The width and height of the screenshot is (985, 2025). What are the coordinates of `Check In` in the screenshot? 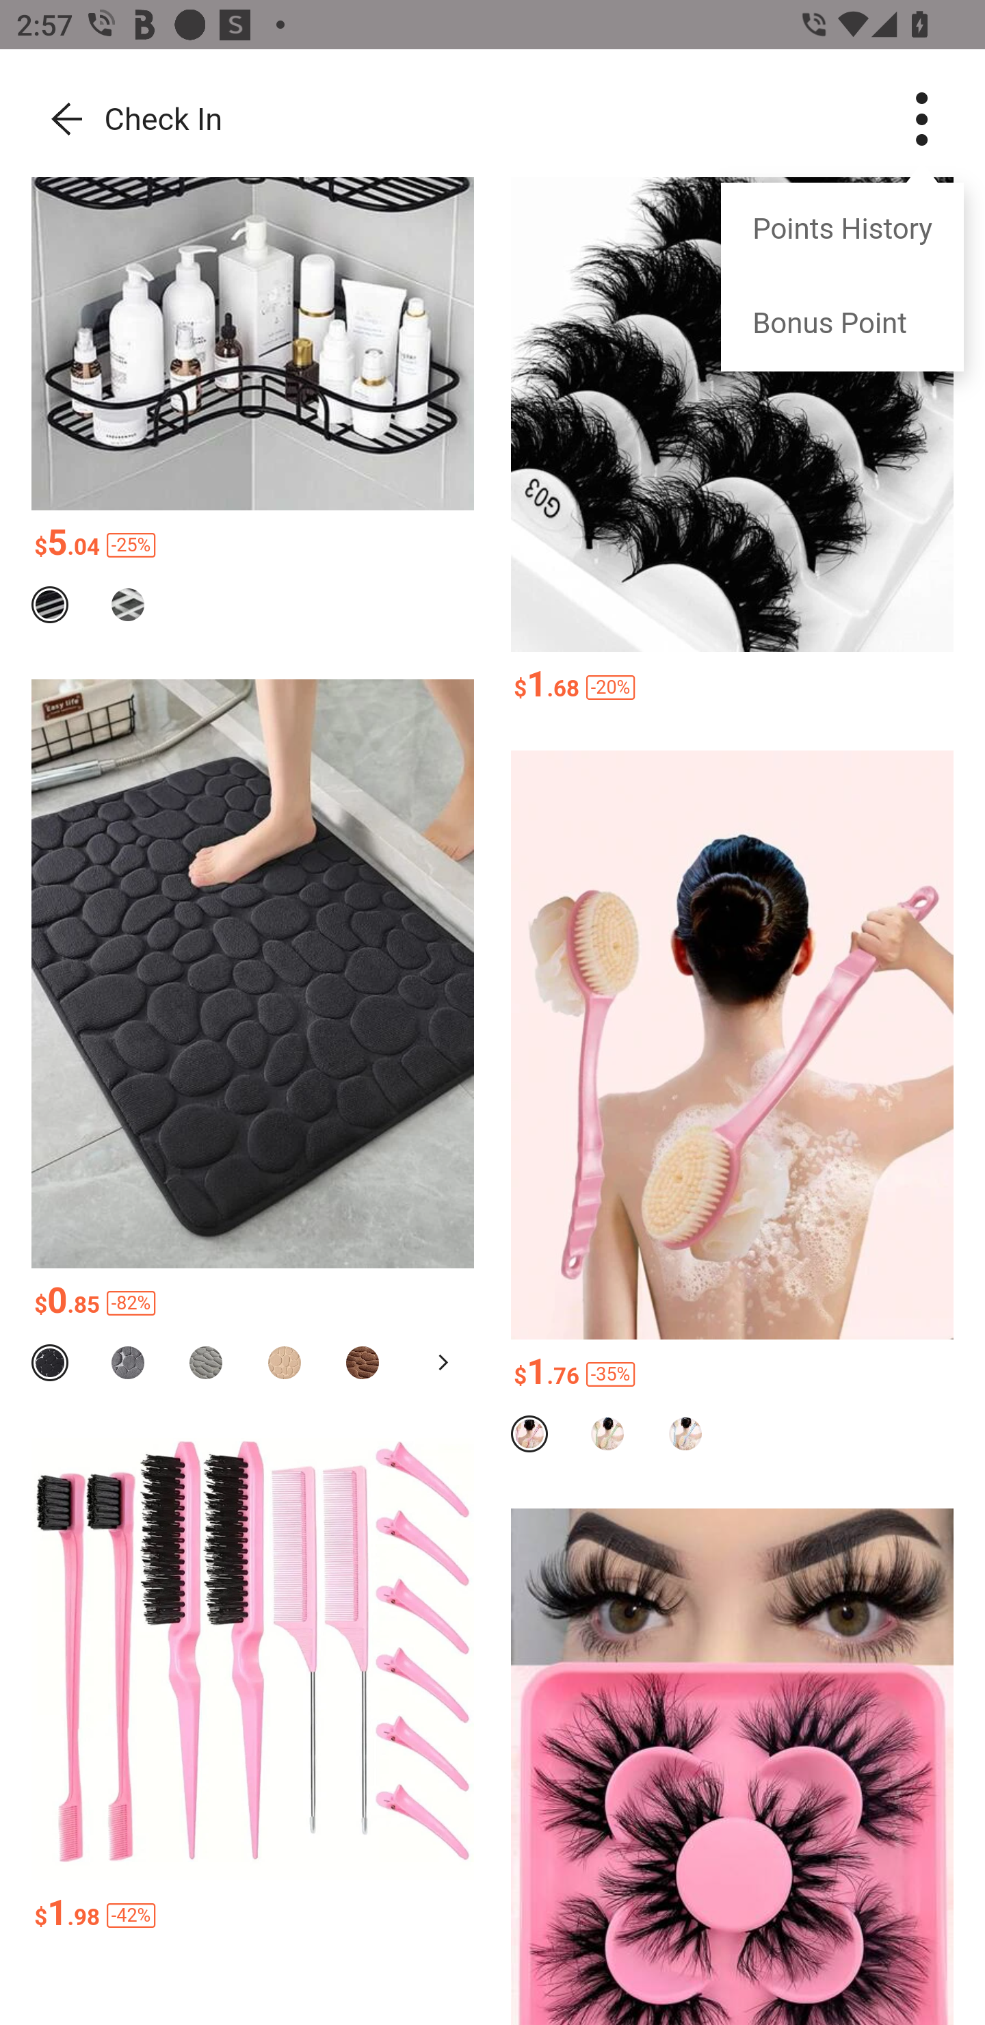 It's located at (127, 120).